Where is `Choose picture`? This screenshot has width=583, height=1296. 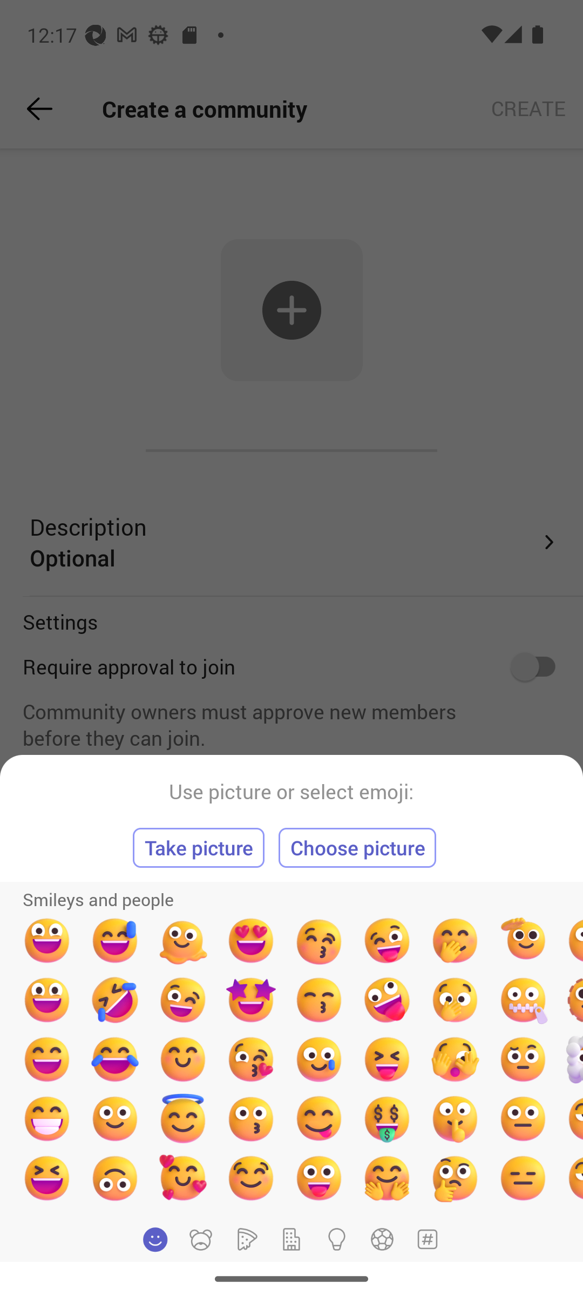 Choose picture is located at coordinates (357, 848).